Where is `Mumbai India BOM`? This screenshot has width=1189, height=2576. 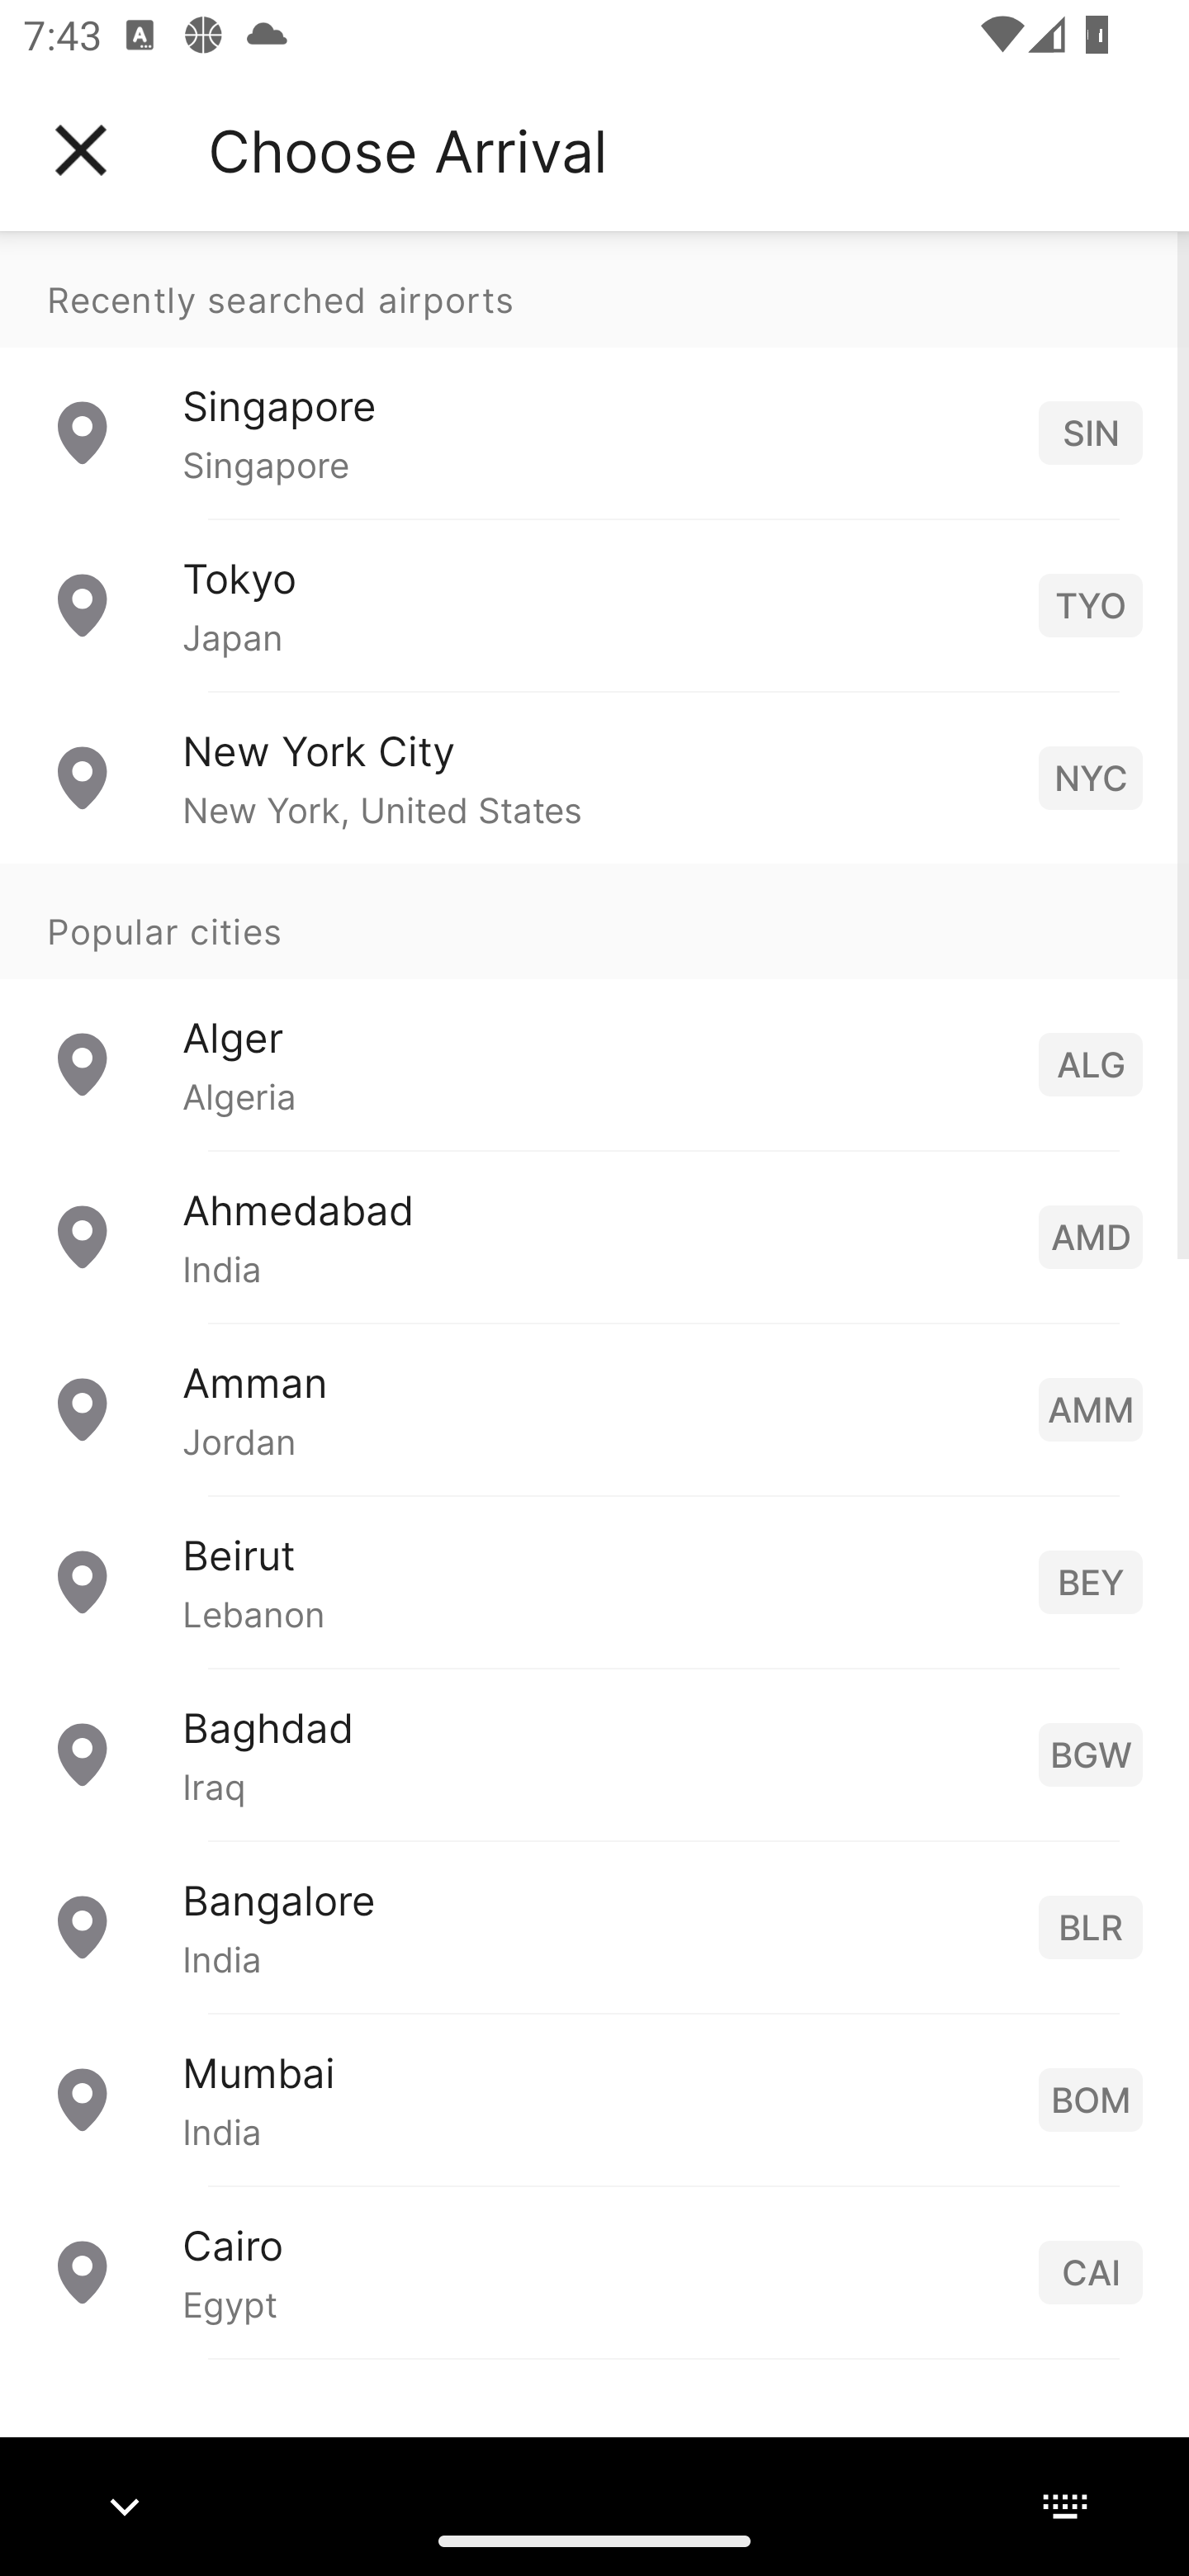 Mumbai India BOM is located at coordinates (594, 2097).